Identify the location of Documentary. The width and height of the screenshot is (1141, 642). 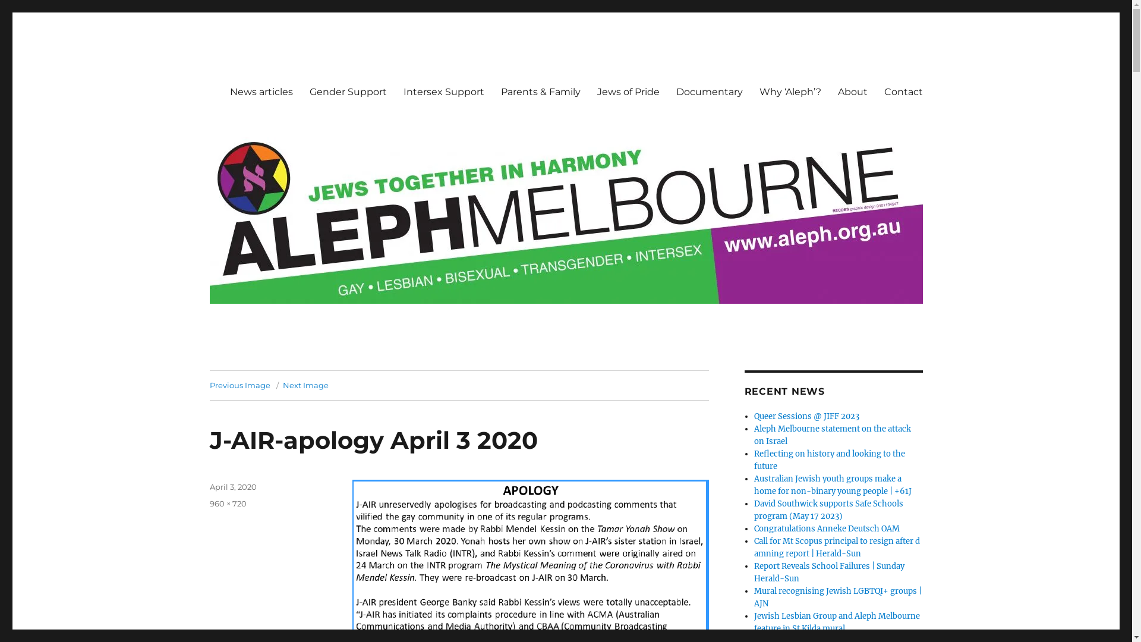
(710, 92).